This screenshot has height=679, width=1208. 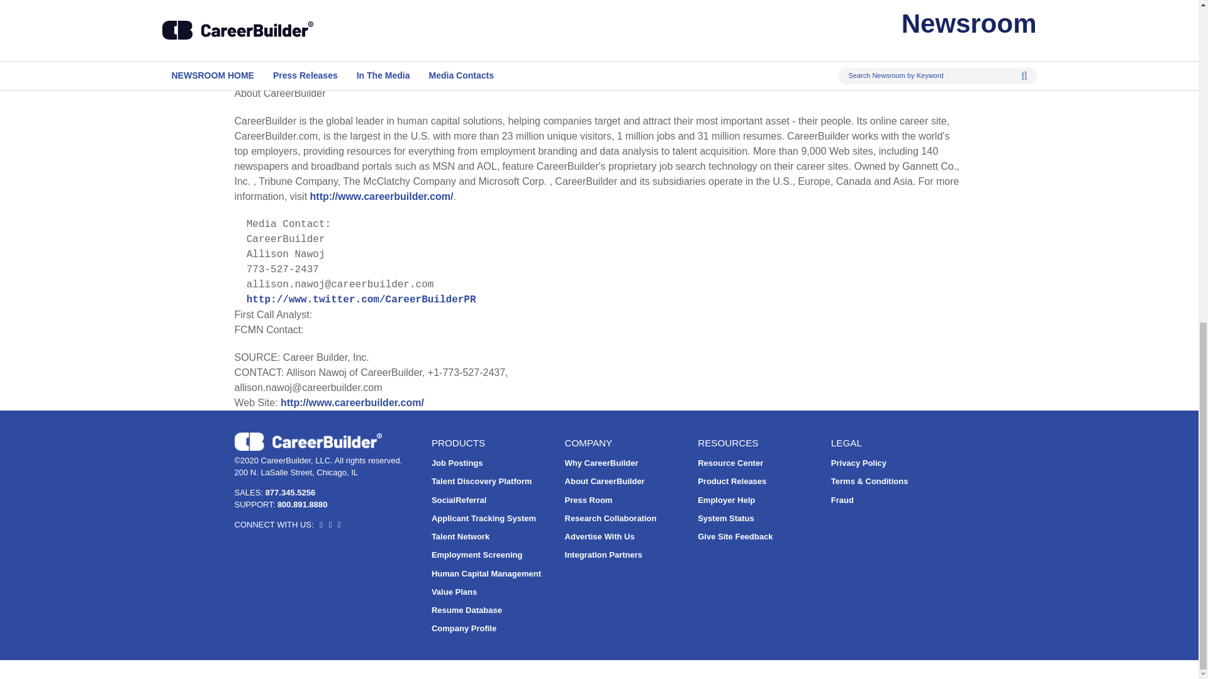 I want to click on Job Postings, so click(x=457, y=463).